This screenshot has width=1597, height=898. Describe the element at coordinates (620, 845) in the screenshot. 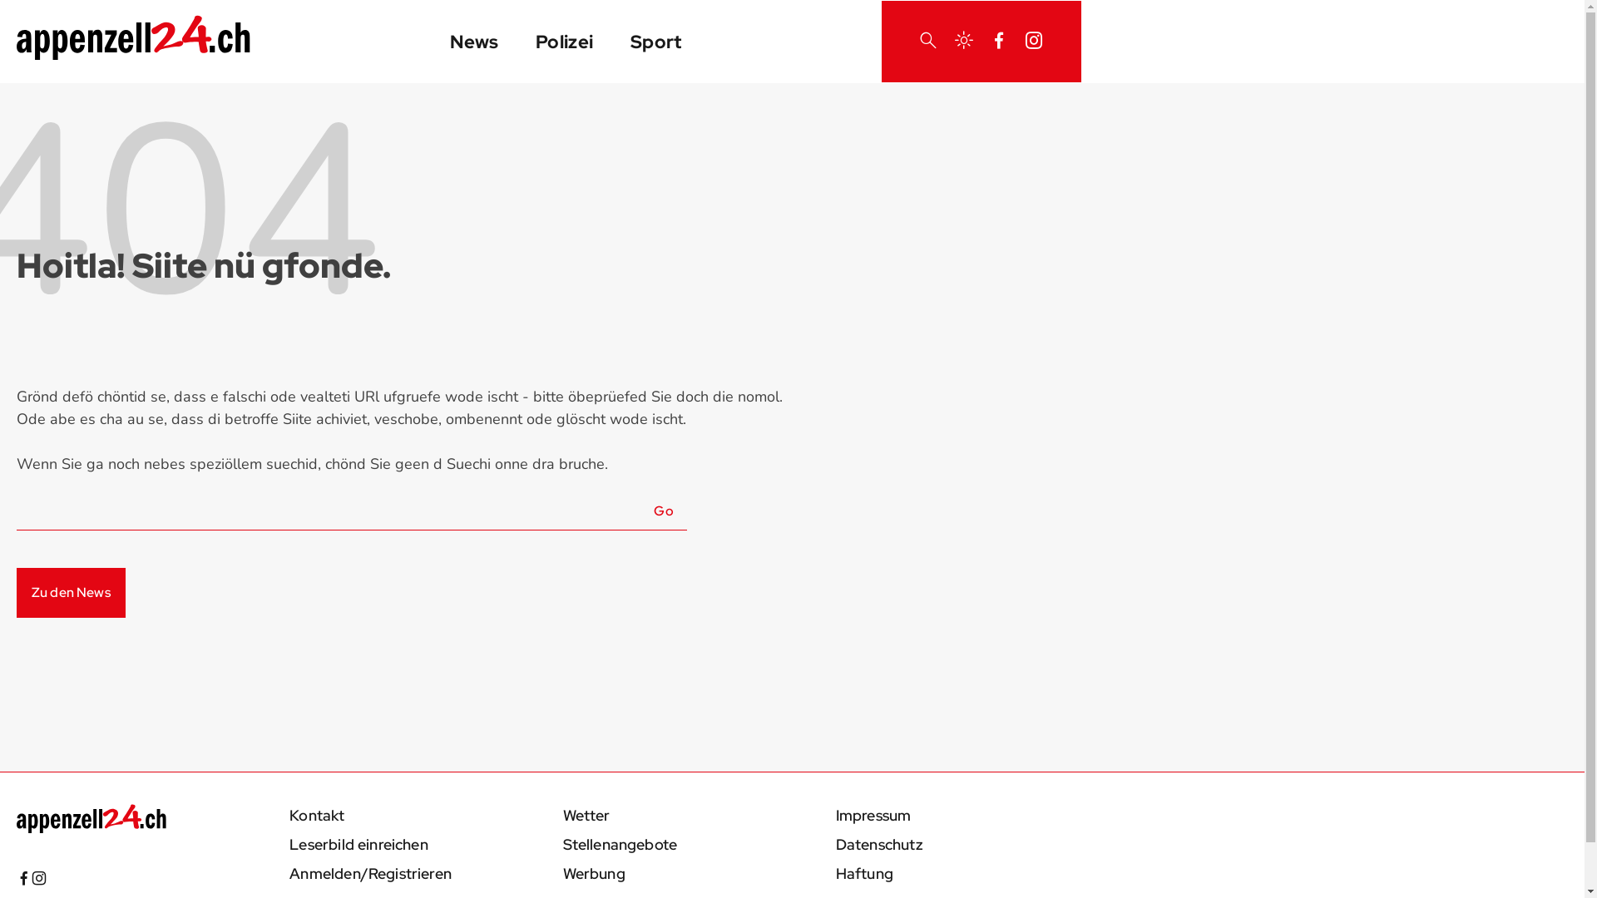

I see `Stellenangebote` at that location.